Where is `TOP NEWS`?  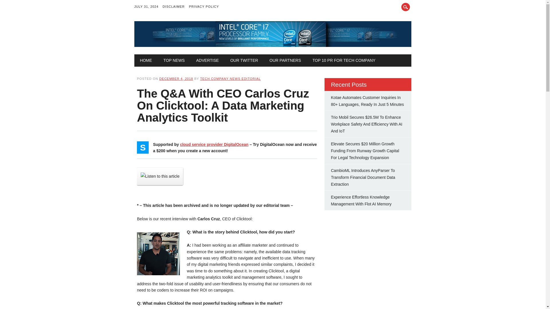
TOP NEWS is located at coordinates (174, 60).